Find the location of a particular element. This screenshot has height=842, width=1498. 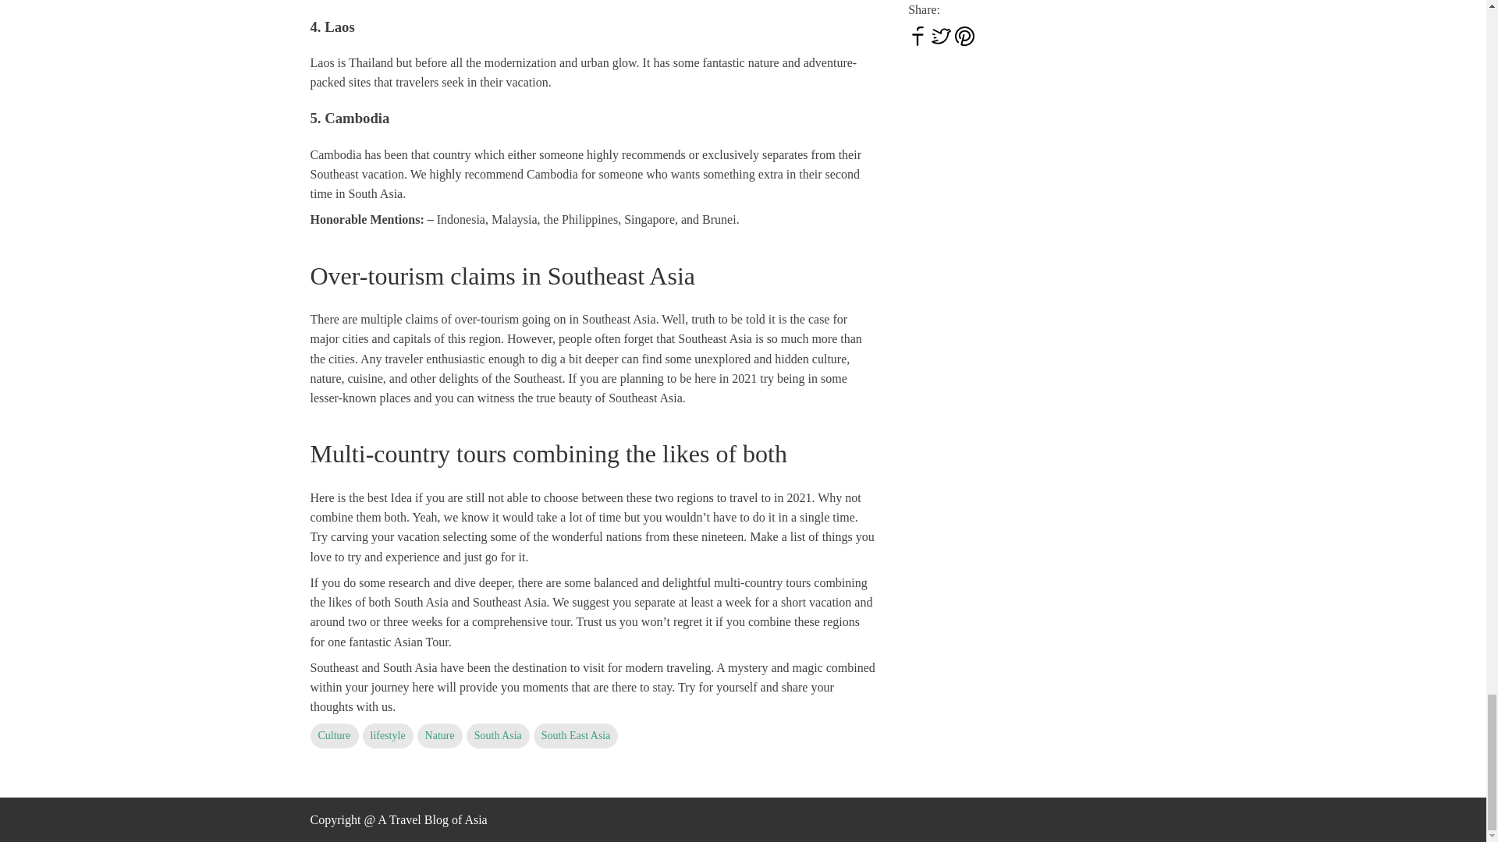

South East Asia Tag is located at coordinates (576, 736).